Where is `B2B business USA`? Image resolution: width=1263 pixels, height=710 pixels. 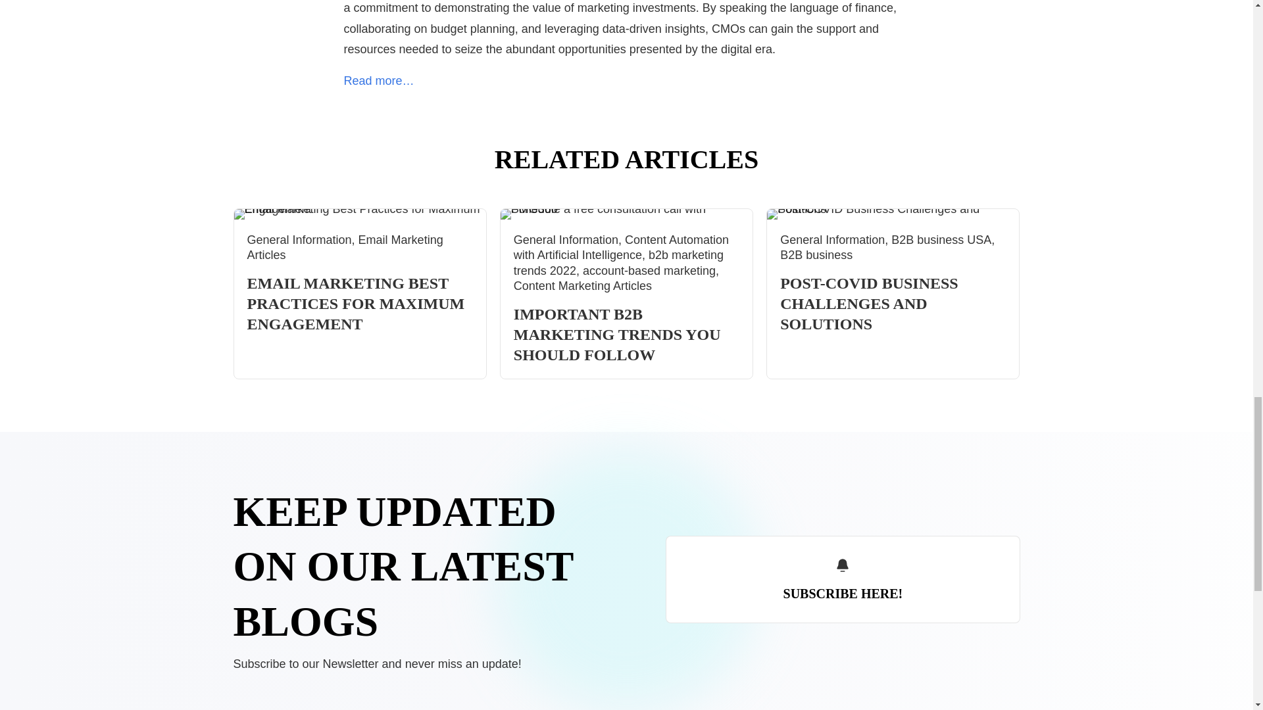 B2B business USA is located at coordinates (941, 239).